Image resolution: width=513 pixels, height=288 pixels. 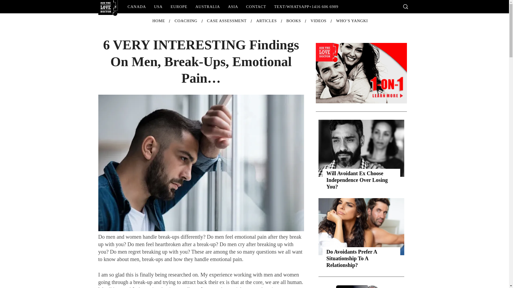 I want to click on CANADA, so click(x=137, y=6).